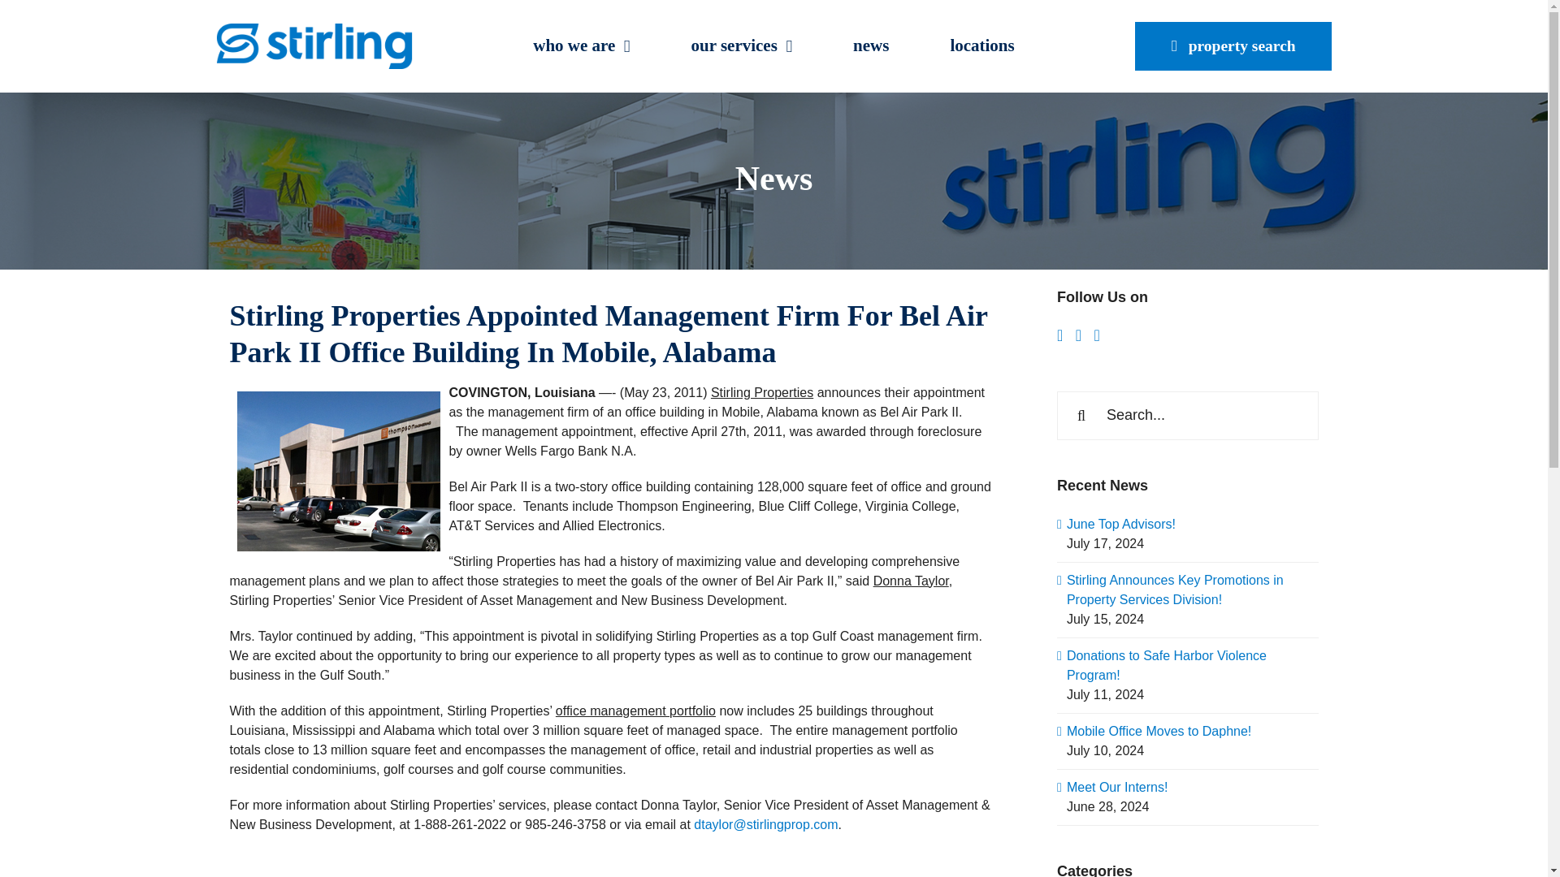  I want to click on property search, so click(1233, 46).